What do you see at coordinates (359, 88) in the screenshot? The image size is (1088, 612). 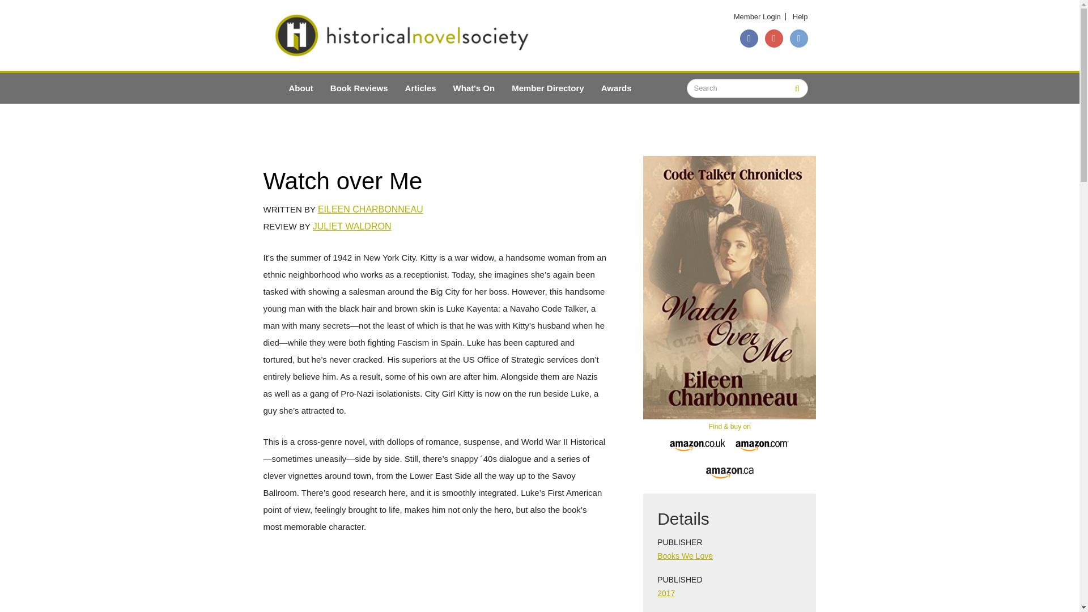 I see `Book Reviews` at bounding box center [359, 88].